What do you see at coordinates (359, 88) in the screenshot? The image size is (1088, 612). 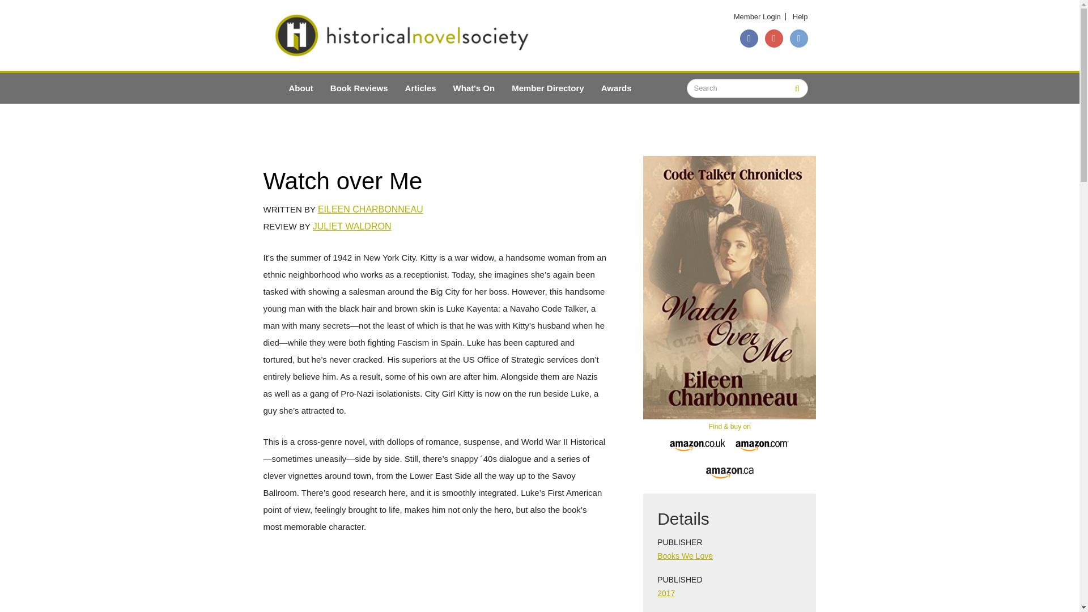 I see `Book Reviews` at bounding box center [359, 88].